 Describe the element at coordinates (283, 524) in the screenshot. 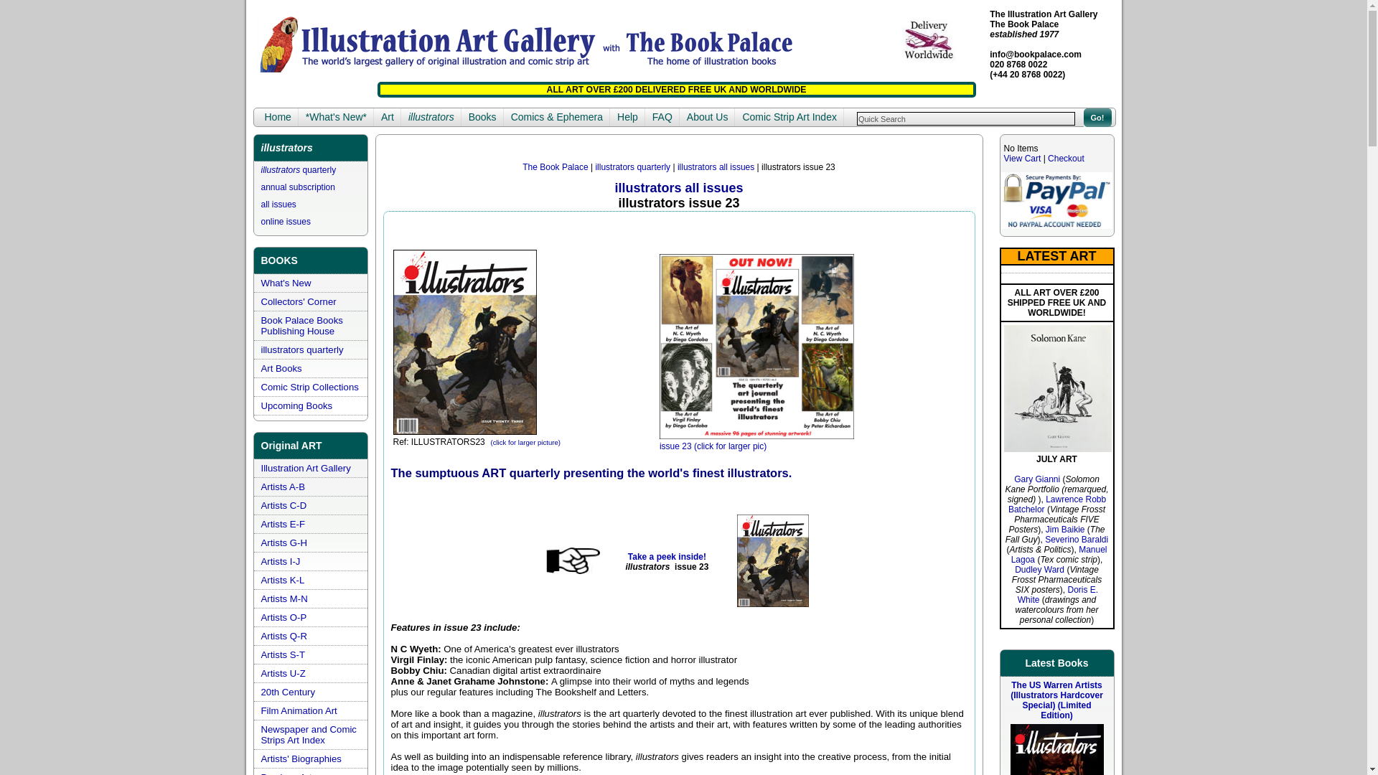

I see `Artists E-F` at that location.